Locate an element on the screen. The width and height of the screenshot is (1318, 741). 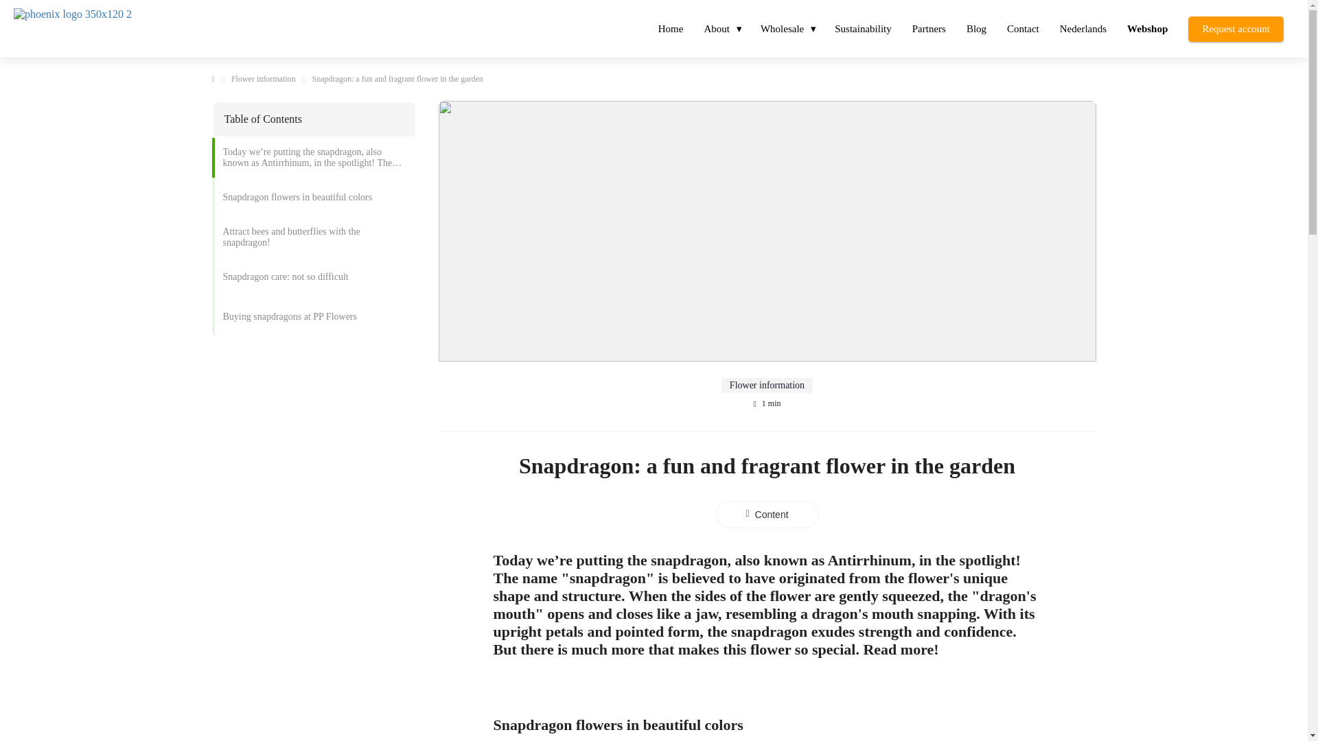
Contact is located at coordinates (1023, 27).